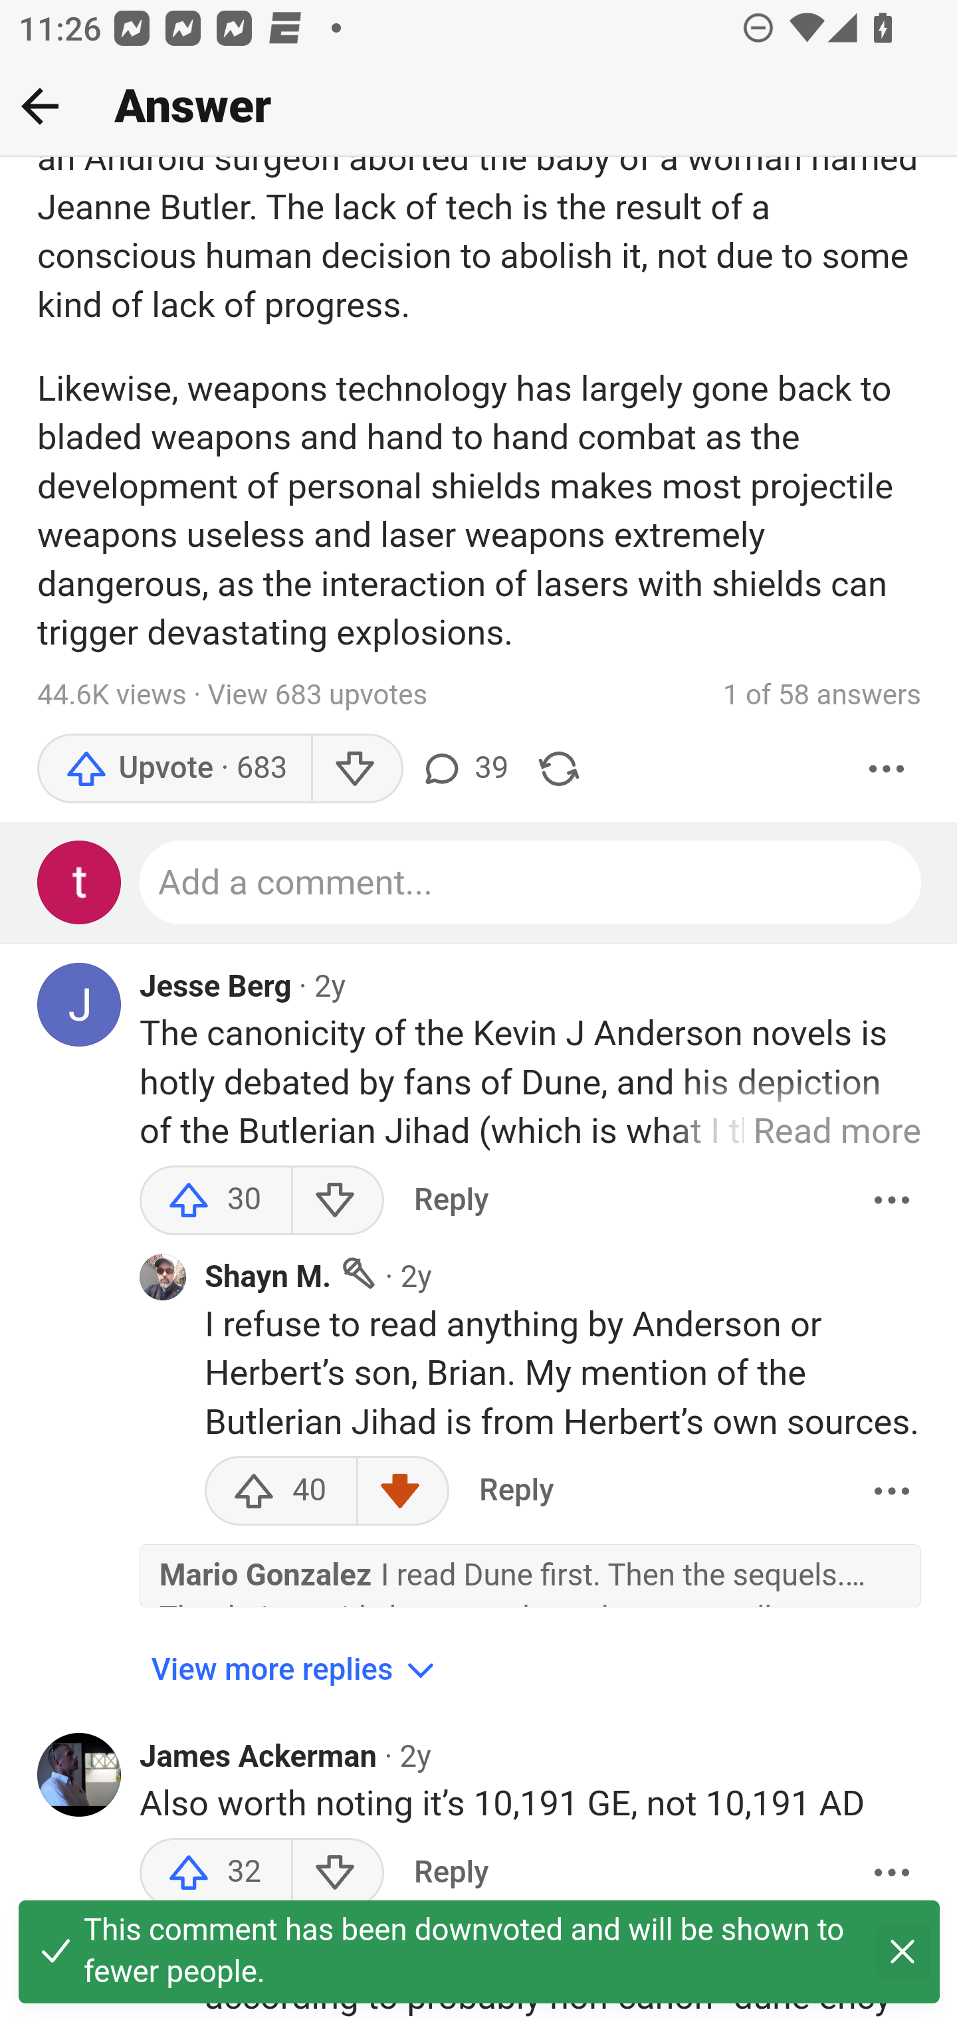 This screenshot has width=957, height=2020. I want to click on Profile photo for James Ackerman, so click(80, 1777).